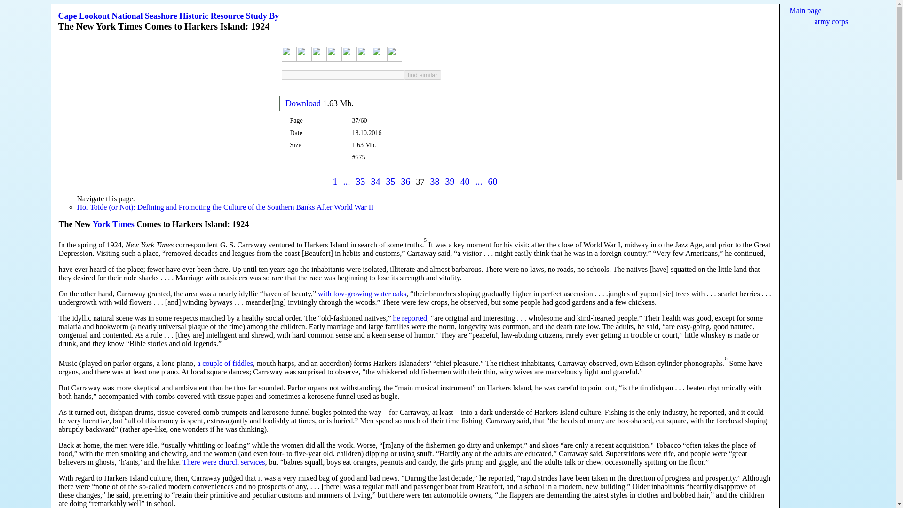 The image size is (903, 508). What do you see at coordinates (362, 294) in the screenshot?
I see `with low-growing water oaks` at bounding box center [362, 294].